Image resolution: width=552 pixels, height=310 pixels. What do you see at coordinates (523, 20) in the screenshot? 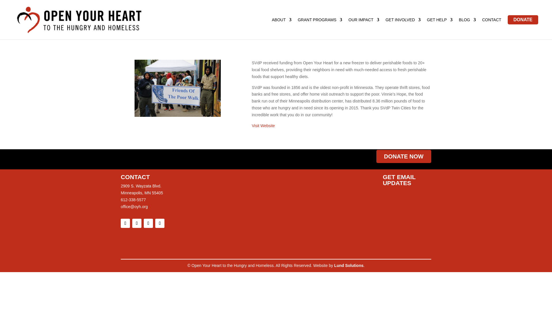
I see `DONATE` at bounding box center [523, 20].